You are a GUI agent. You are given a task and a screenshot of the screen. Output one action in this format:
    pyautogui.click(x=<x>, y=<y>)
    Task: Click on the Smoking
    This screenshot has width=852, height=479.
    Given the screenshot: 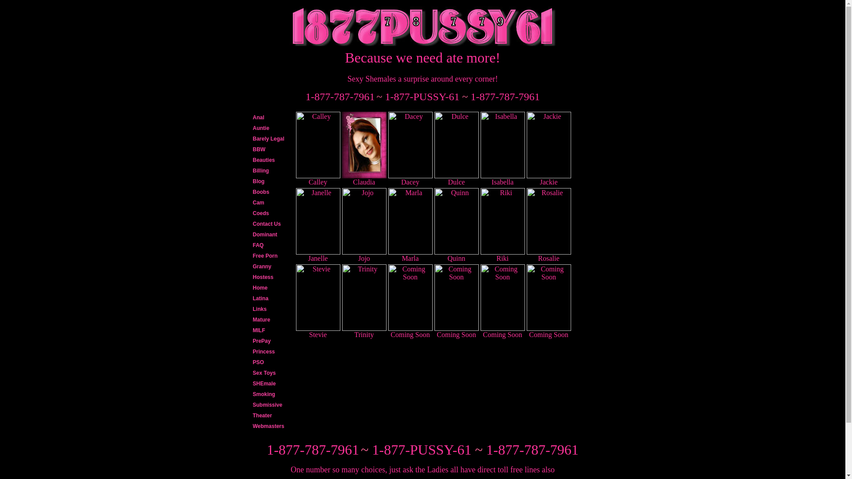 What is the action you would take?
    pyautogui.click(x=271, y=394)
    